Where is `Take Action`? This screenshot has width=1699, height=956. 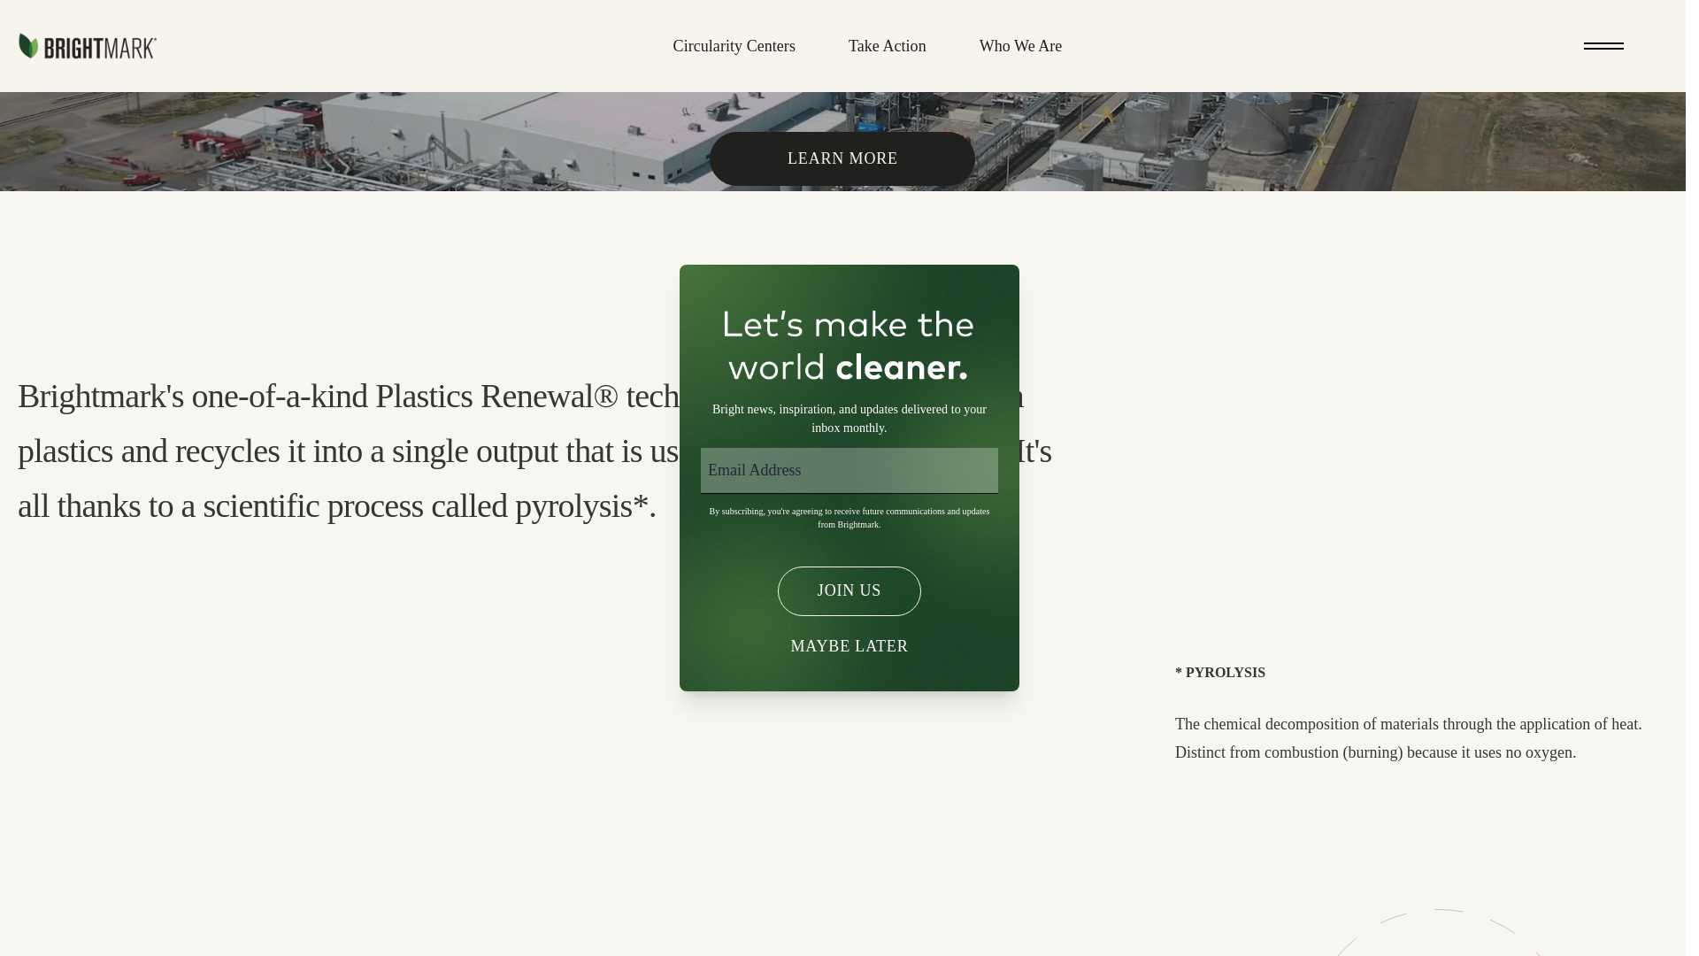 Take Action is located at coordinates (888, 46).